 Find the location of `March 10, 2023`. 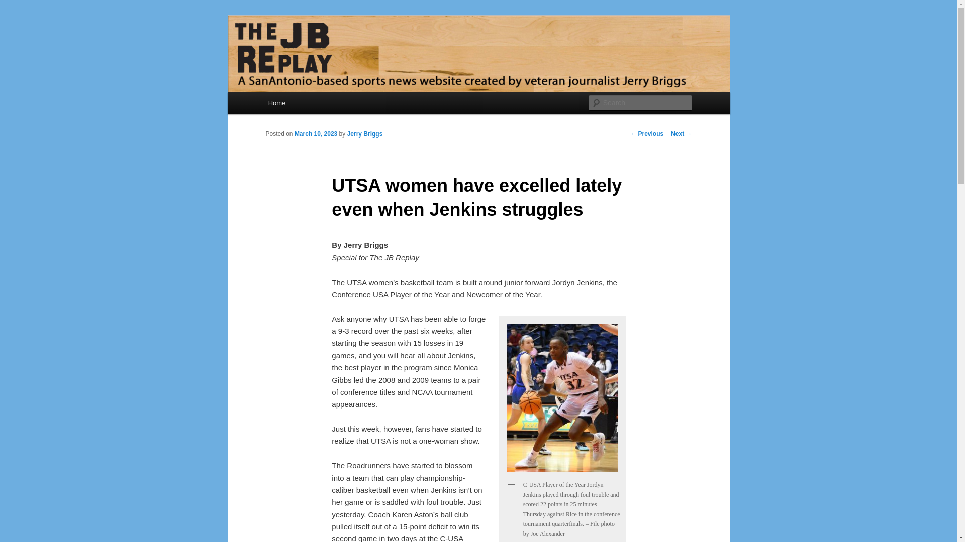

March 10, 2023 is located at coordinates (316, 134).